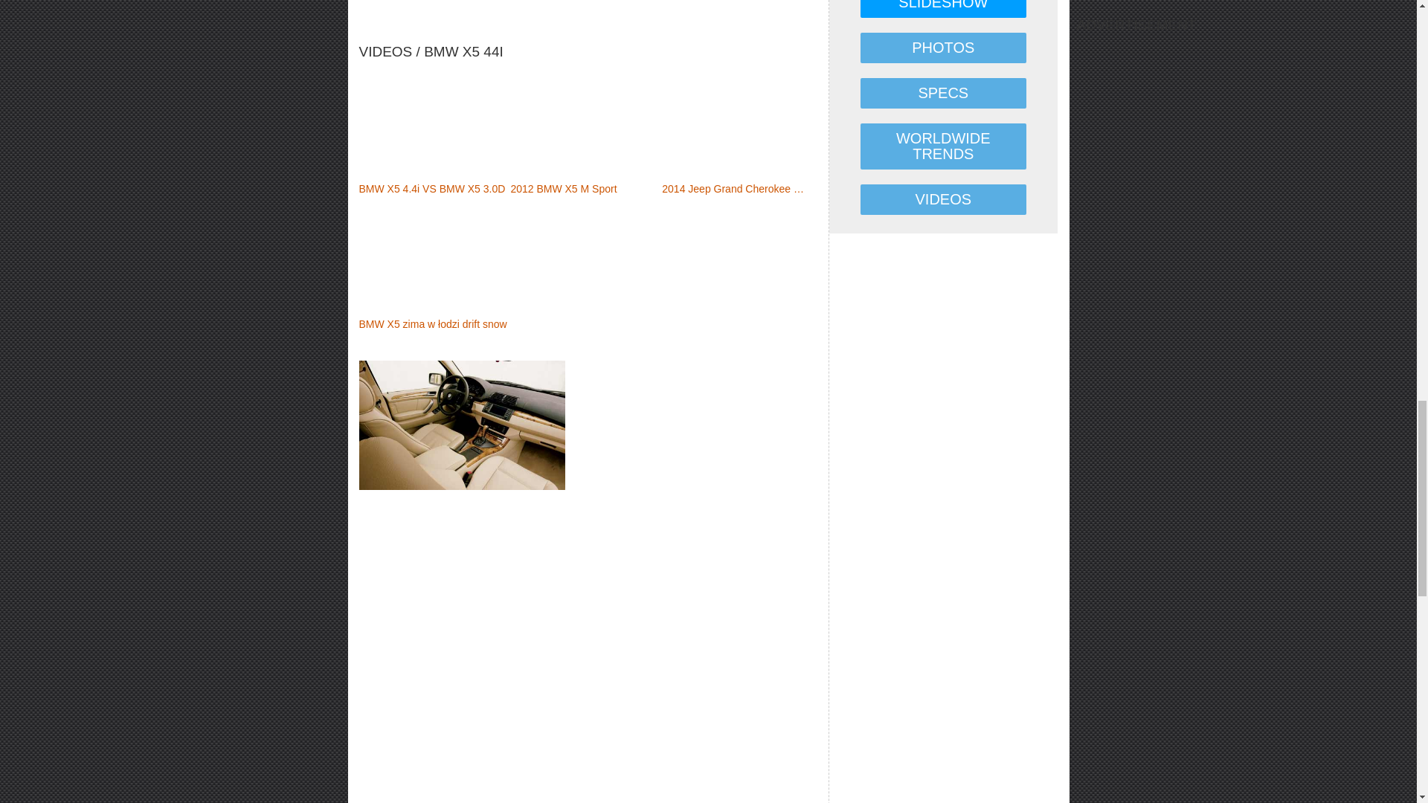 This screenshot has width=1428, height=803. What do you see at coordinates (588, 10) in the screenshot?
I see `trends-widget-1` at bounding box center [588, 10].